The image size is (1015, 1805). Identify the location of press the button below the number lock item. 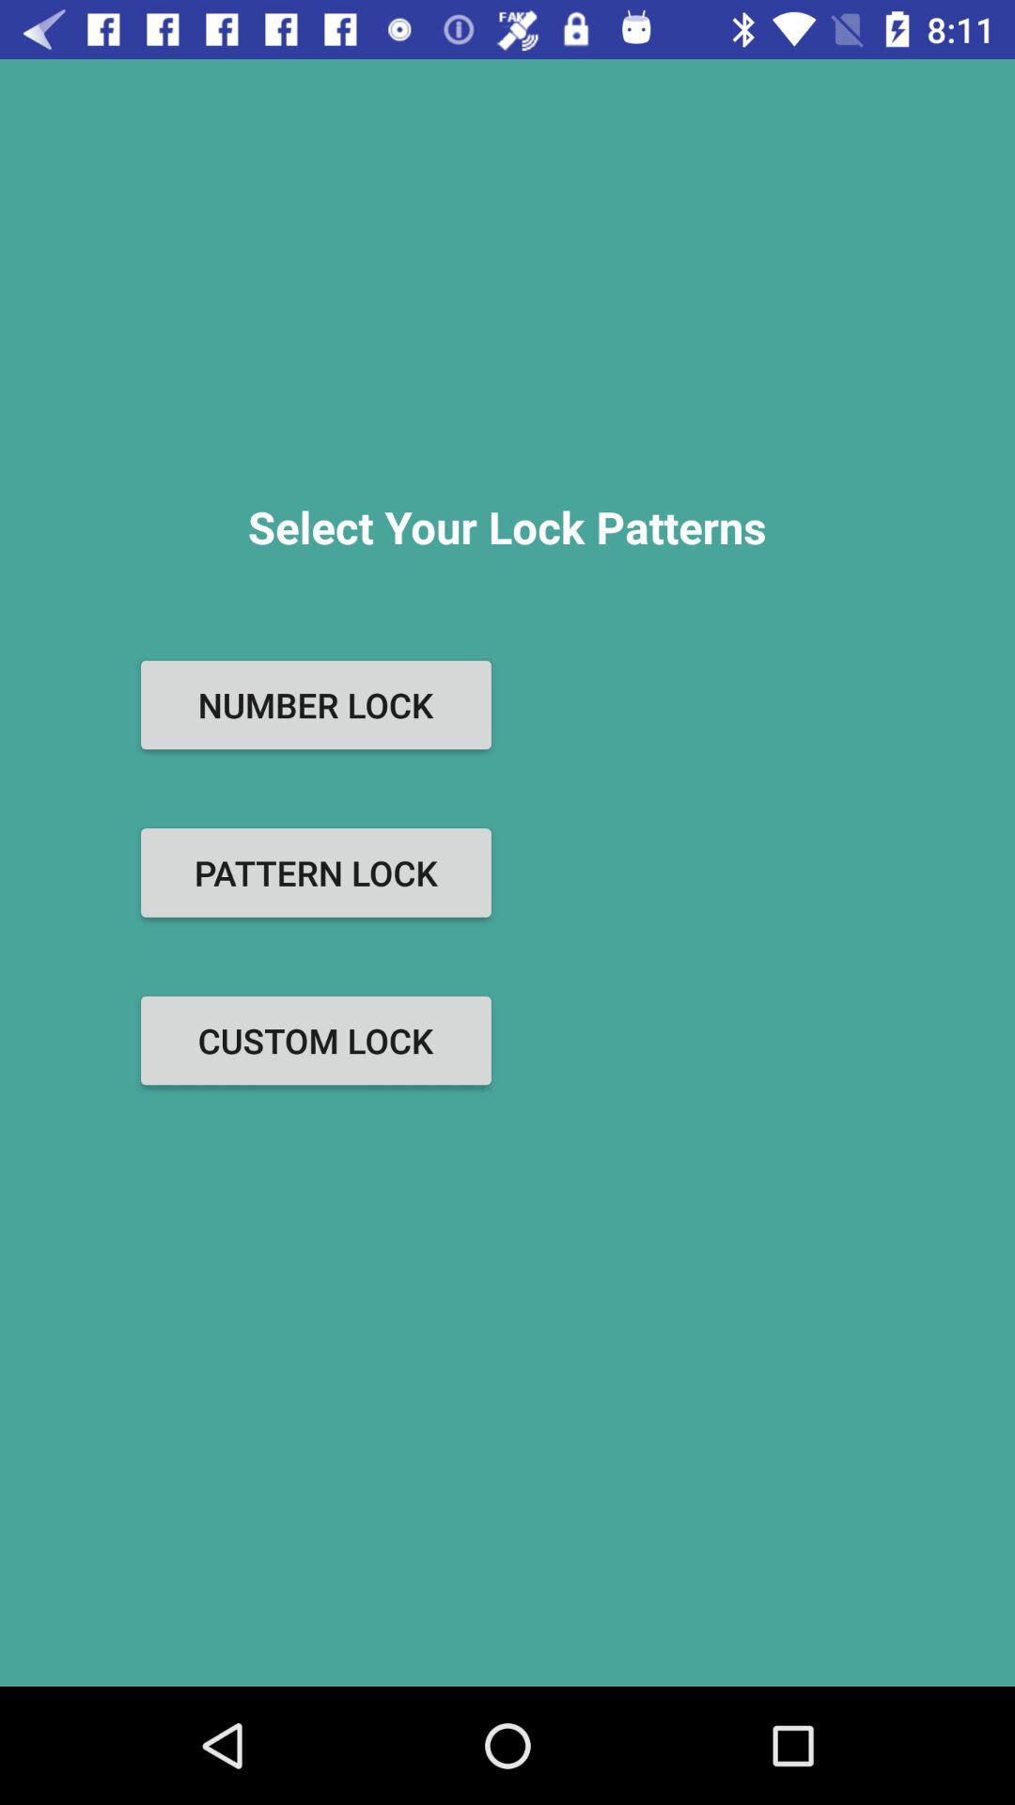
(316, 872).